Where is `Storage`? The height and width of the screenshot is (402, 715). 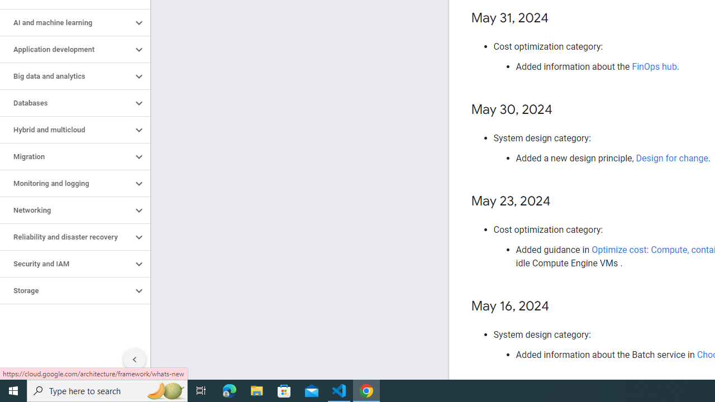
Storage is located at coordinates (66, 290).